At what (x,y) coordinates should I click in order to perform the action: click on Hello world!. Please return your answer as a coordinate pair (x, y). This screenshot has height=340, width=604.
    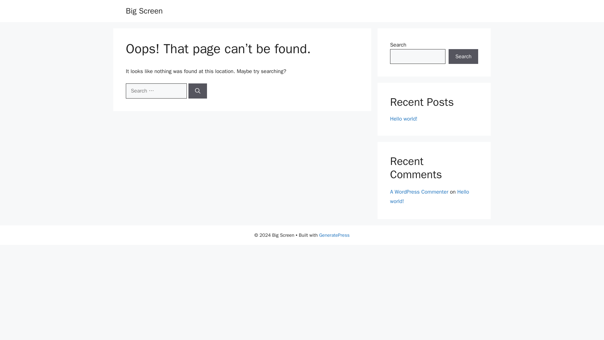
    Looking at the image, I should click on (430, 196).